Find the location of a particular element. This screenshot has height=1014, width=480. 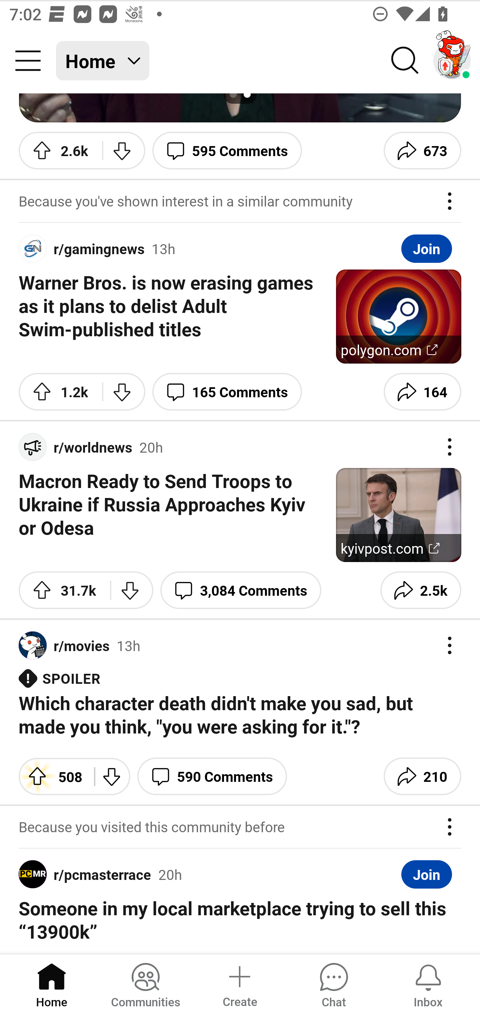

Create a post Create is located at coordinates (239, 983).